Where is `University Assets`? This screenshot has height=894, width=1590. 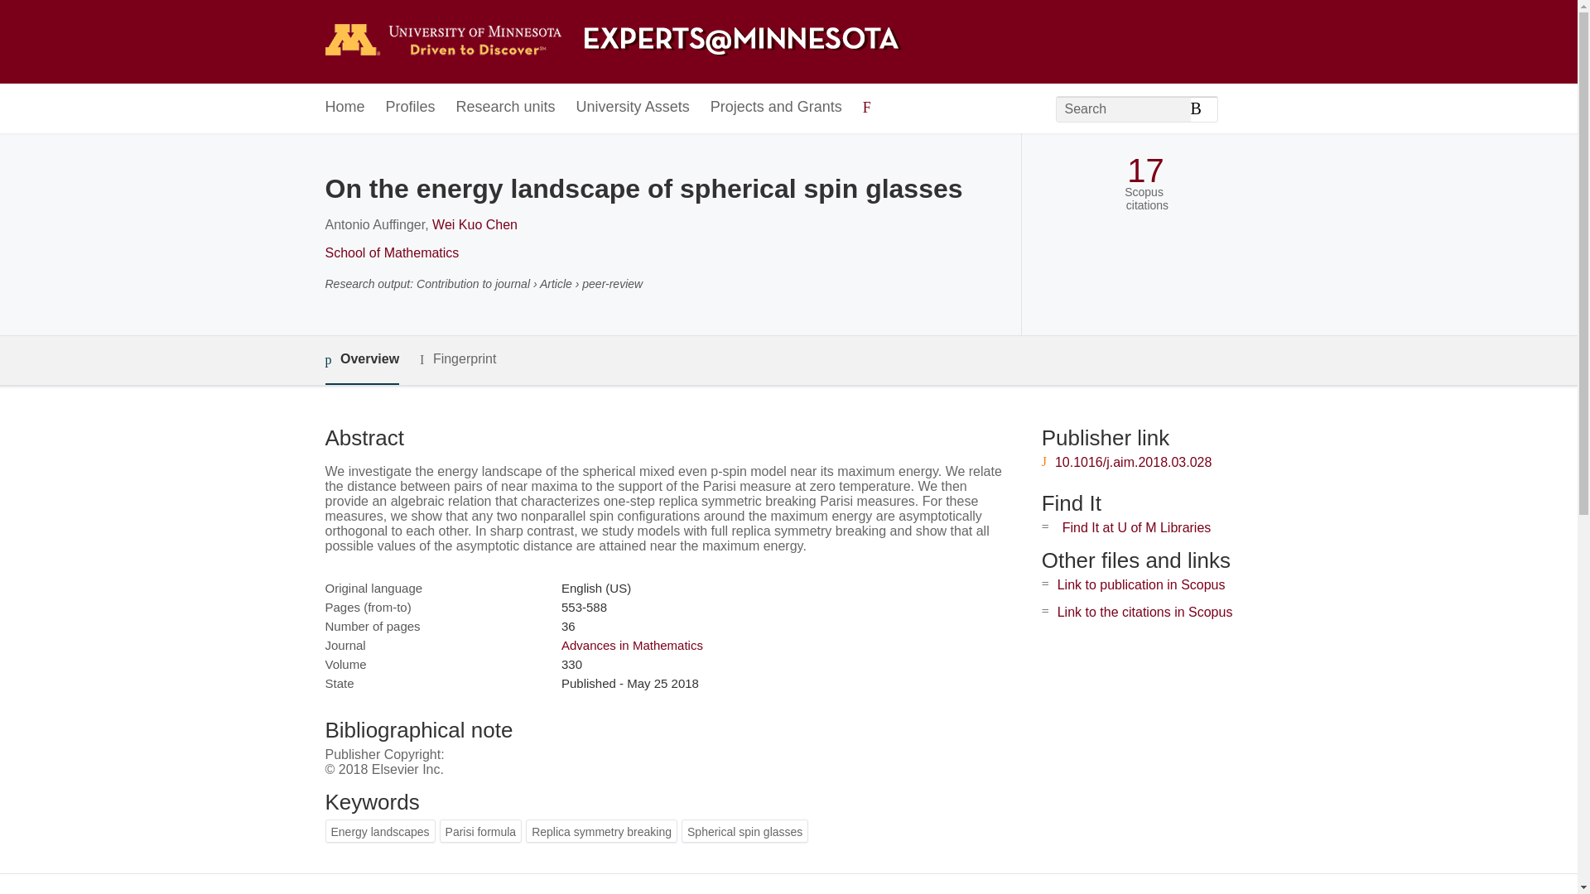
University Assets is located at coordinates (633, 108).